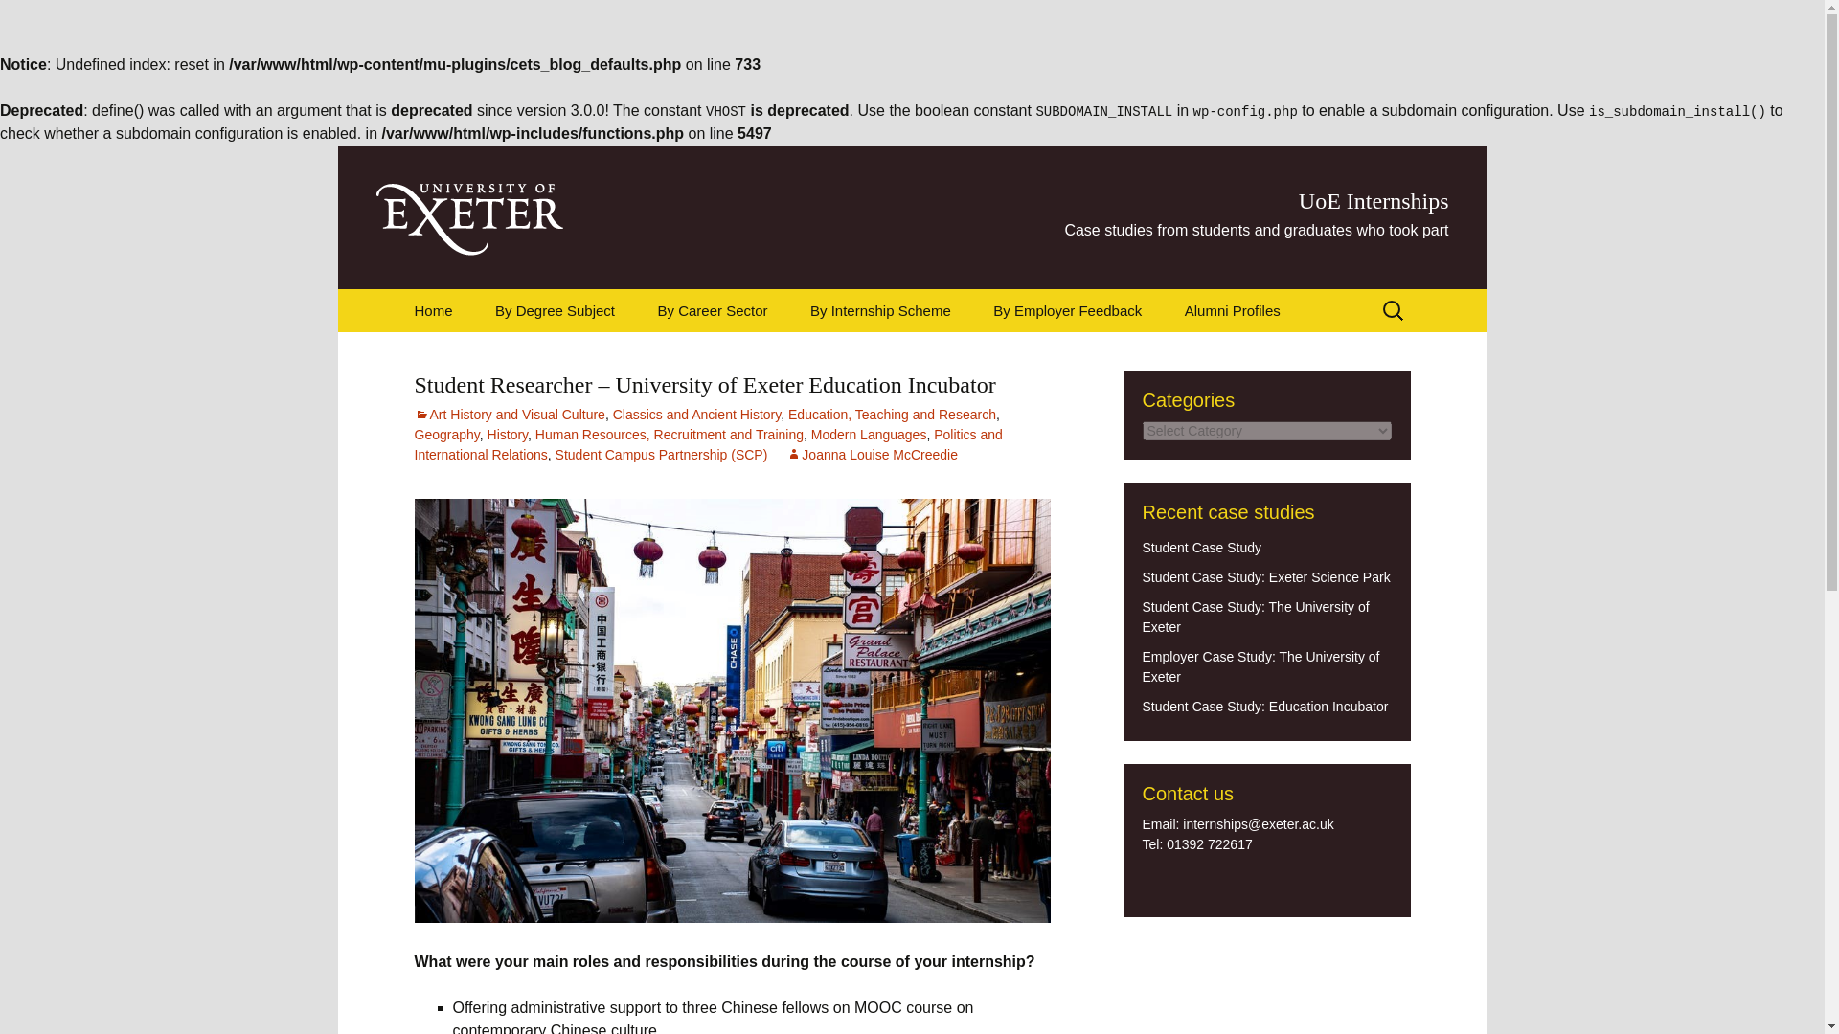 This screenshot has width=1839, height=1034. I want to click on View all posts by Joanna Louise McCreedie, so click(872, 454).